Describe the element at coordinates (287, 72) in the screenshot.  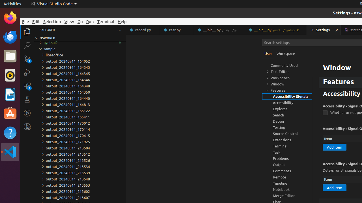
I see `Text Editor, group` at that location.